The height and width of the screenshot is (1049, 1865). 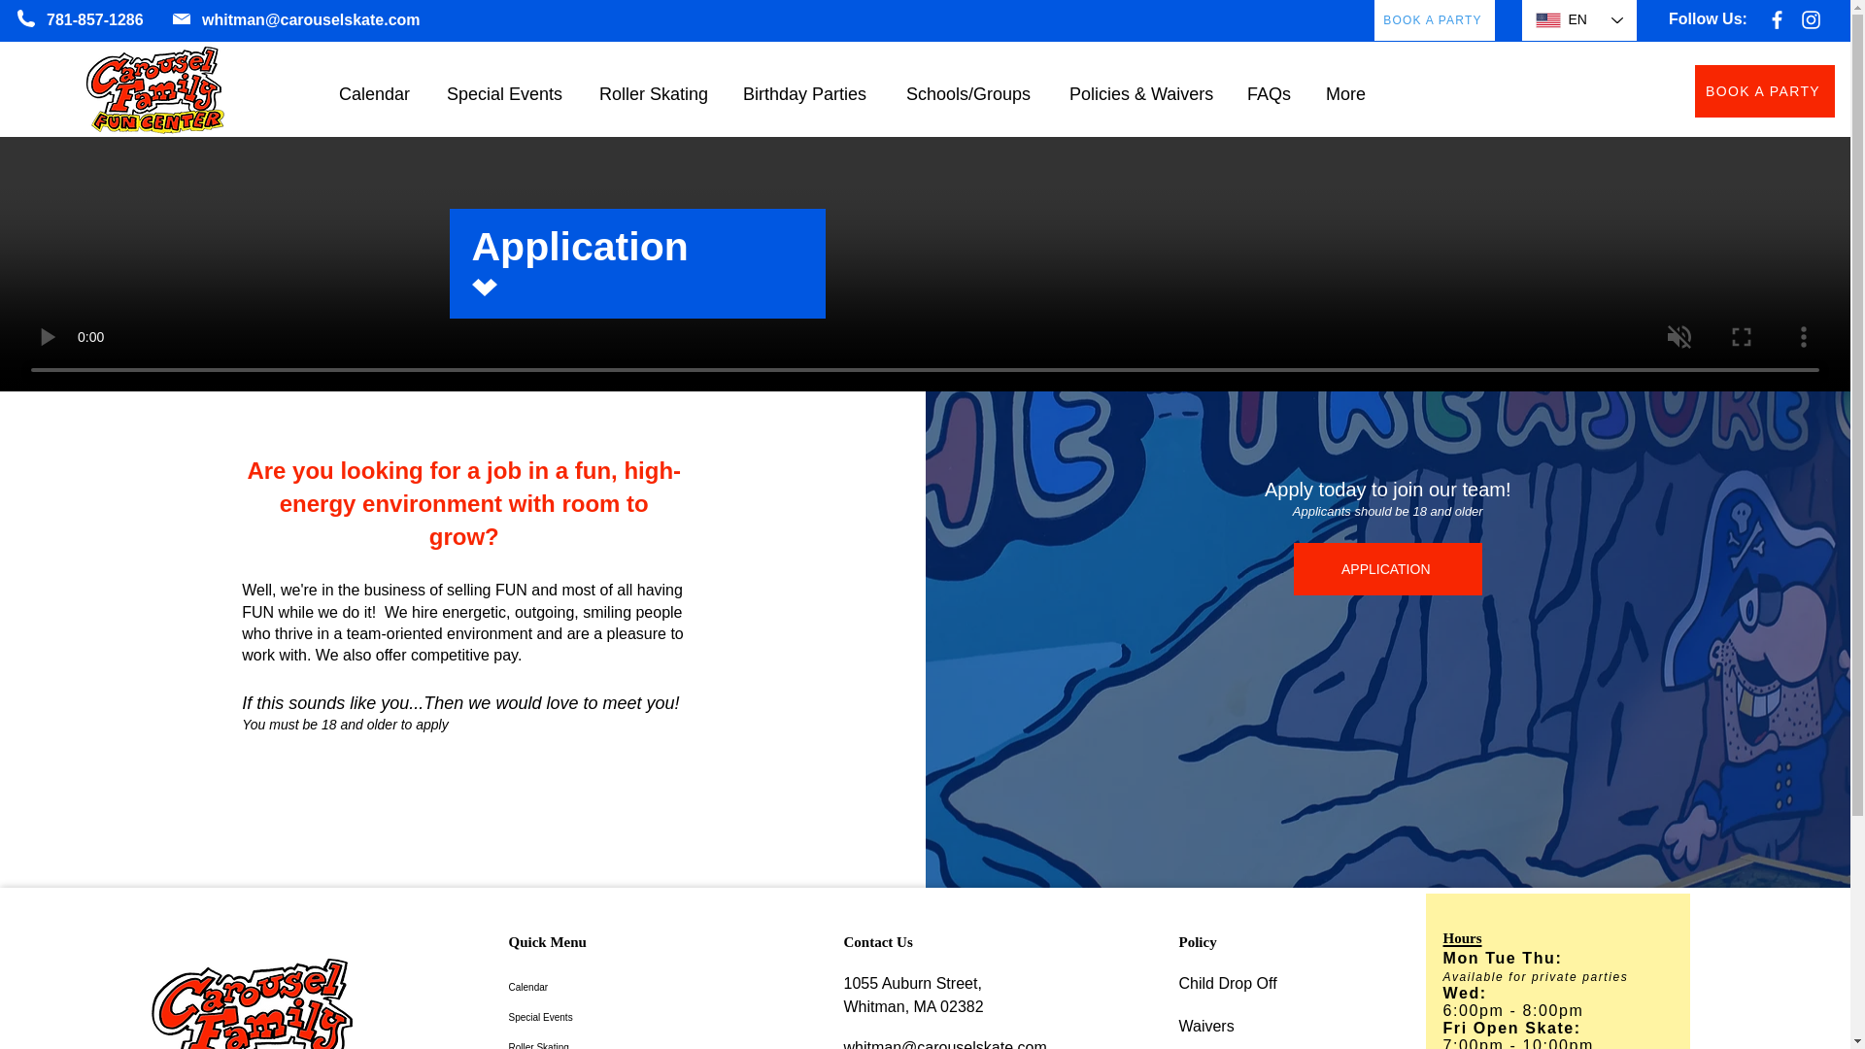 I want to click on Special Events, so click(x=505, y=85).